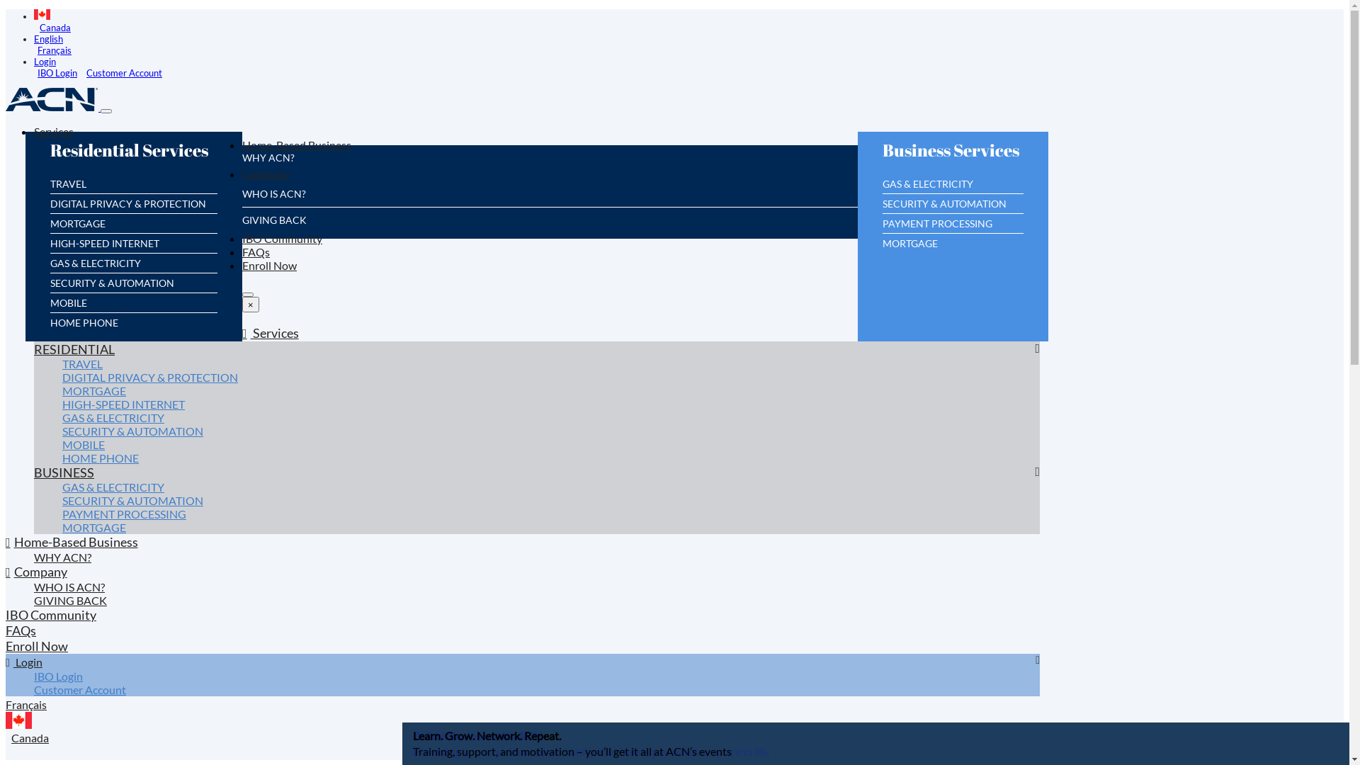 This screenshot has height=765, width=1360. What do you see at coordinates (84, 328) in the screenshot?
I see `HOME PHONE` at bounding box center [84, 328].